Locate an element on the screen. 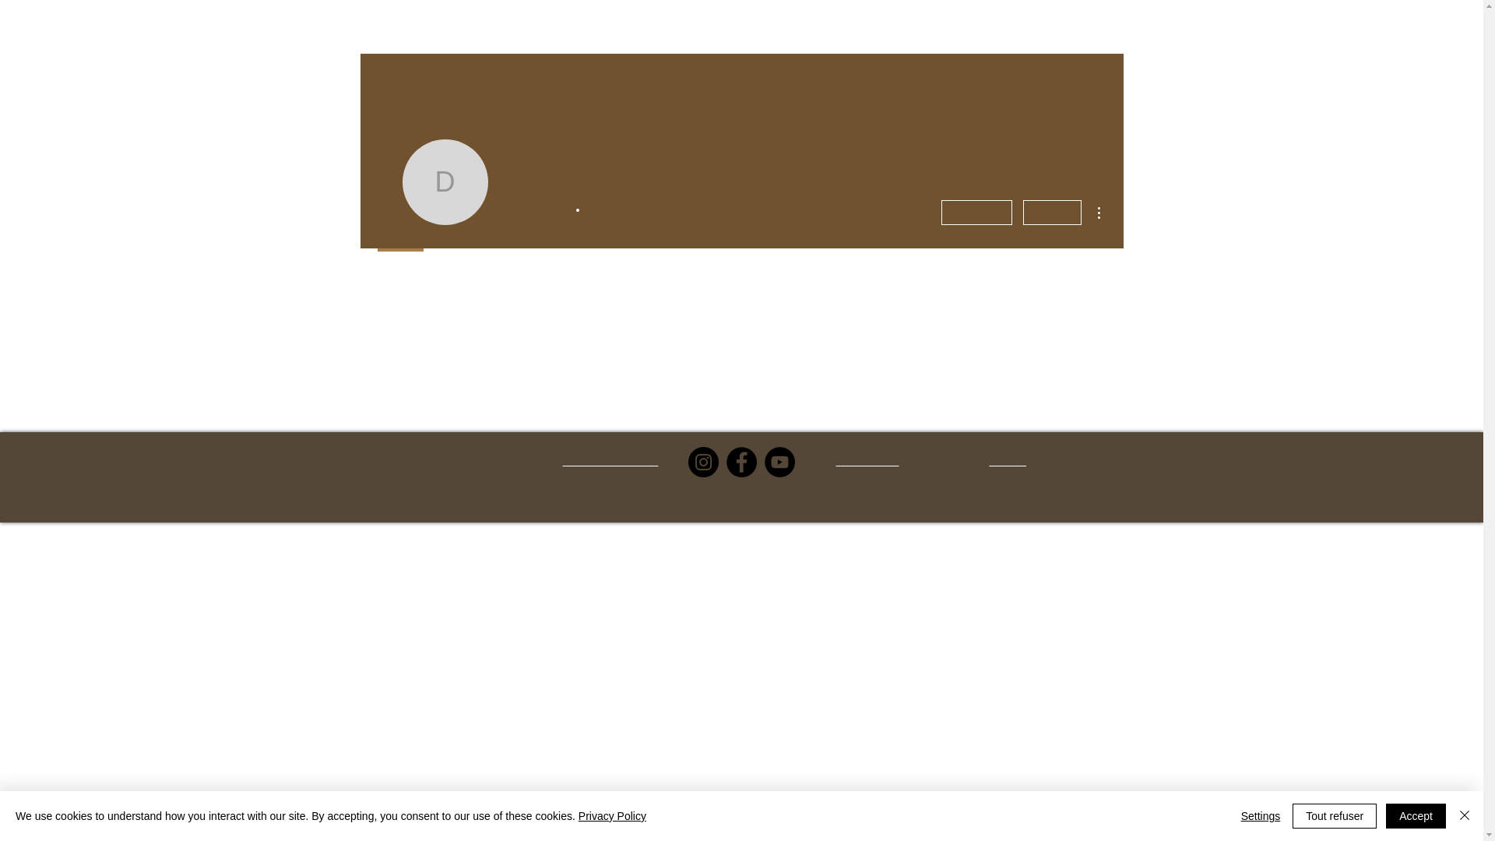  Privacy Policy is located at coordinates (612, 816).